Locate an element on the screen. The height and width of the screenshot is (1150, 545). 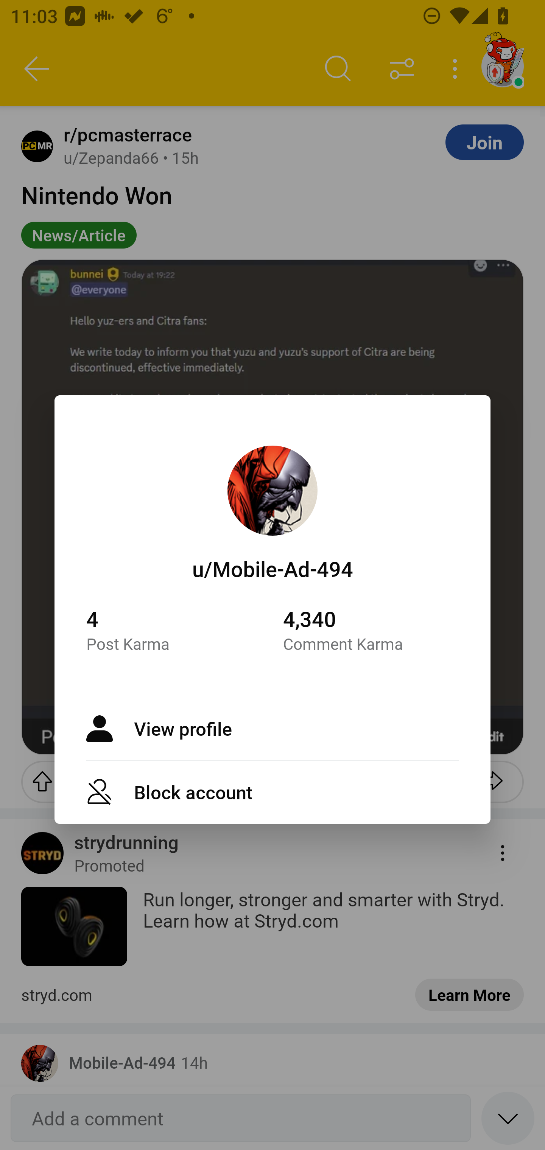
u/Mobile-Ad-494 is located at coordinates (272, 569).